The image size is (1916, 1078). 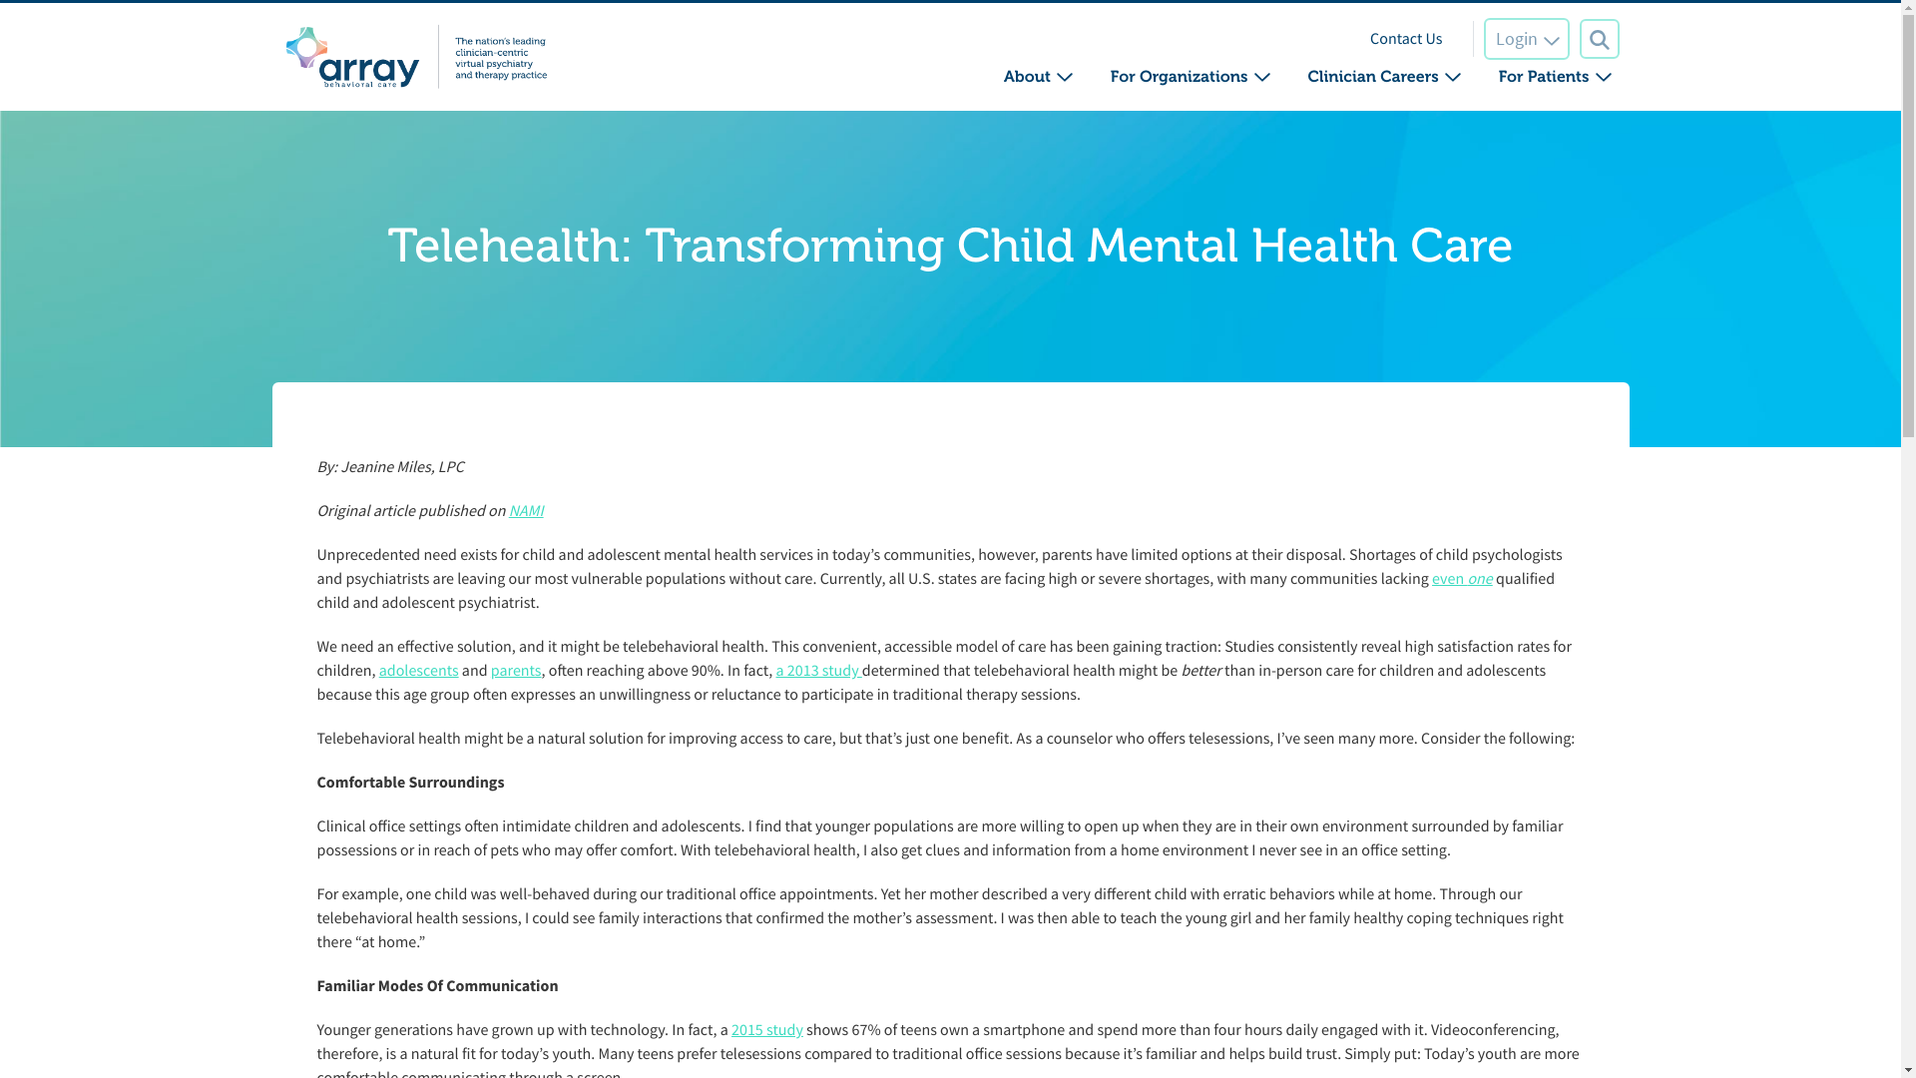 I want to click on Clinician Careers, so click(x=1372, y=78).